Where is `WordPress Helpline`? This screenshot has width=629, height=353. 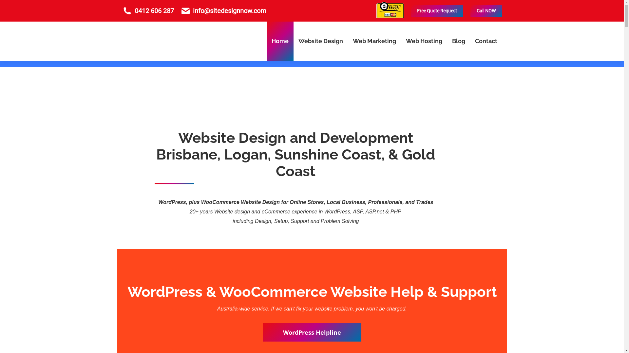 WordPress Helpline is located at coordinates (312, 332).